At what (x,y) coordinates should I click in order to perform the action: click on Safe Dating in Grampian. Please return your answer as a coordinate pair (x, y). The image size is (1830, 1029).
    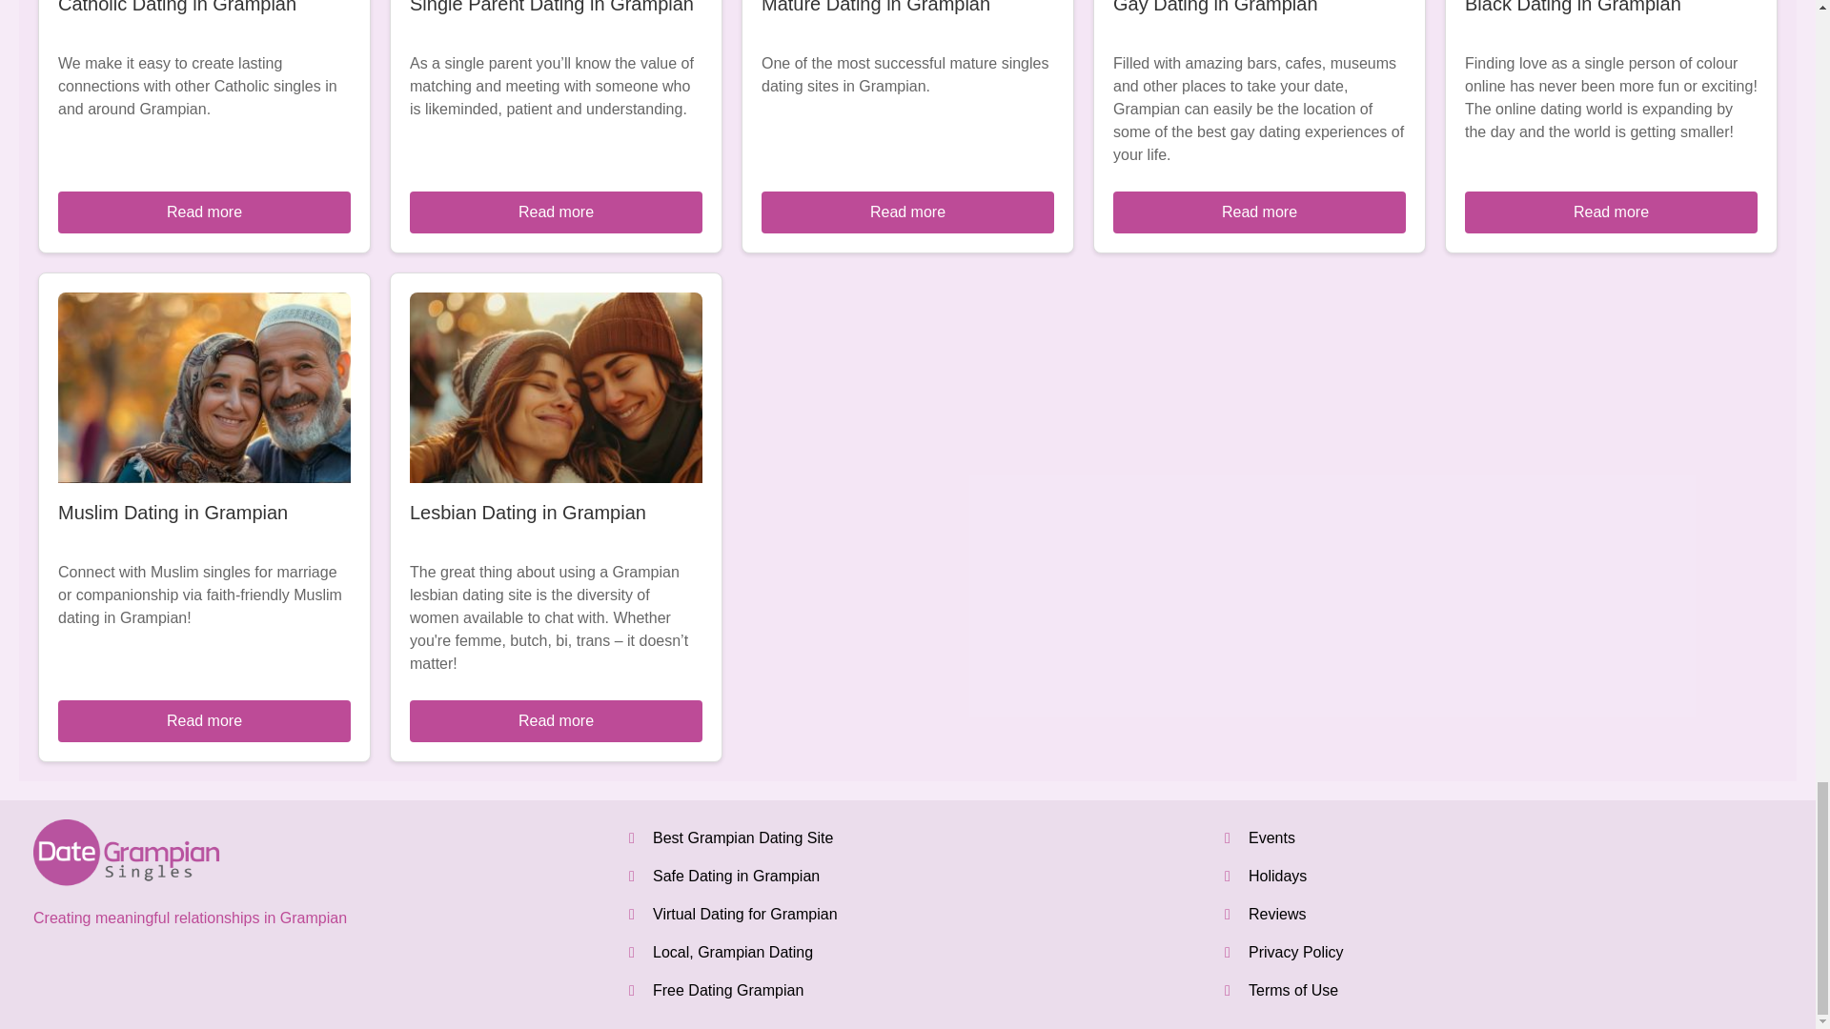
    Looking at the image, I should click on (736, 876).